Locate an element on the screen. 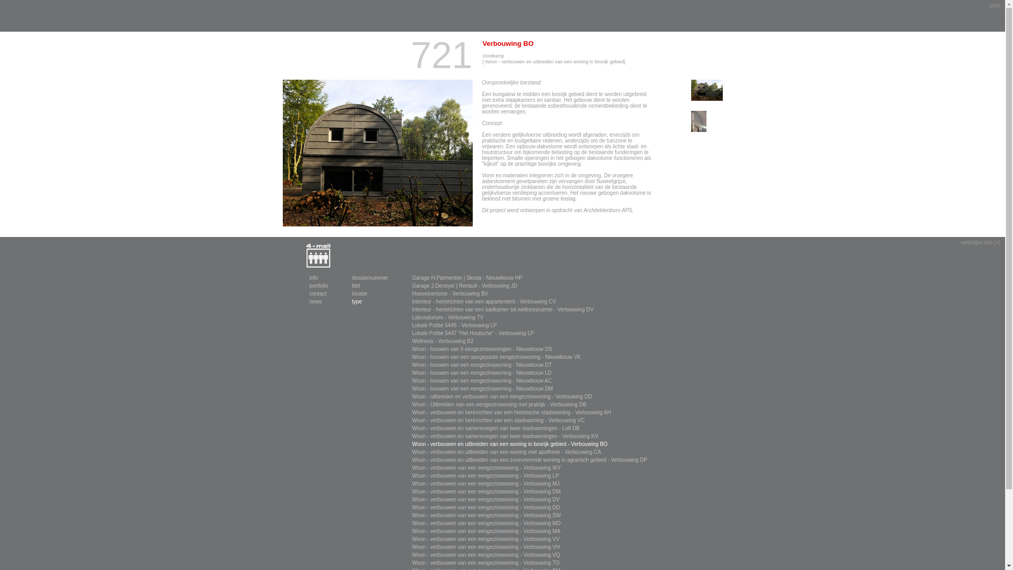 This screenshot has width=1013, height=570. Woon - bouwen van een eengezinswoning - Nieuwbouw DM is located at coordinates (482, 388).